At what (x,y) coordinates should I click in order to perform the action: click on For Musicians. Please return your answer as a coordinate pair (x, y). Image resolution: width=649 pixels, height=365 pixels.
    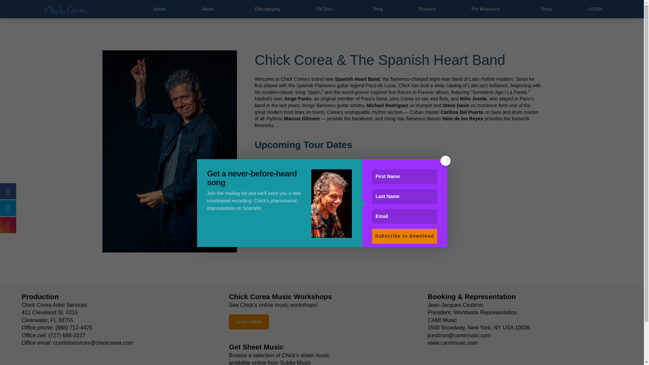
    Looking at the image, I should click on (488, 9).